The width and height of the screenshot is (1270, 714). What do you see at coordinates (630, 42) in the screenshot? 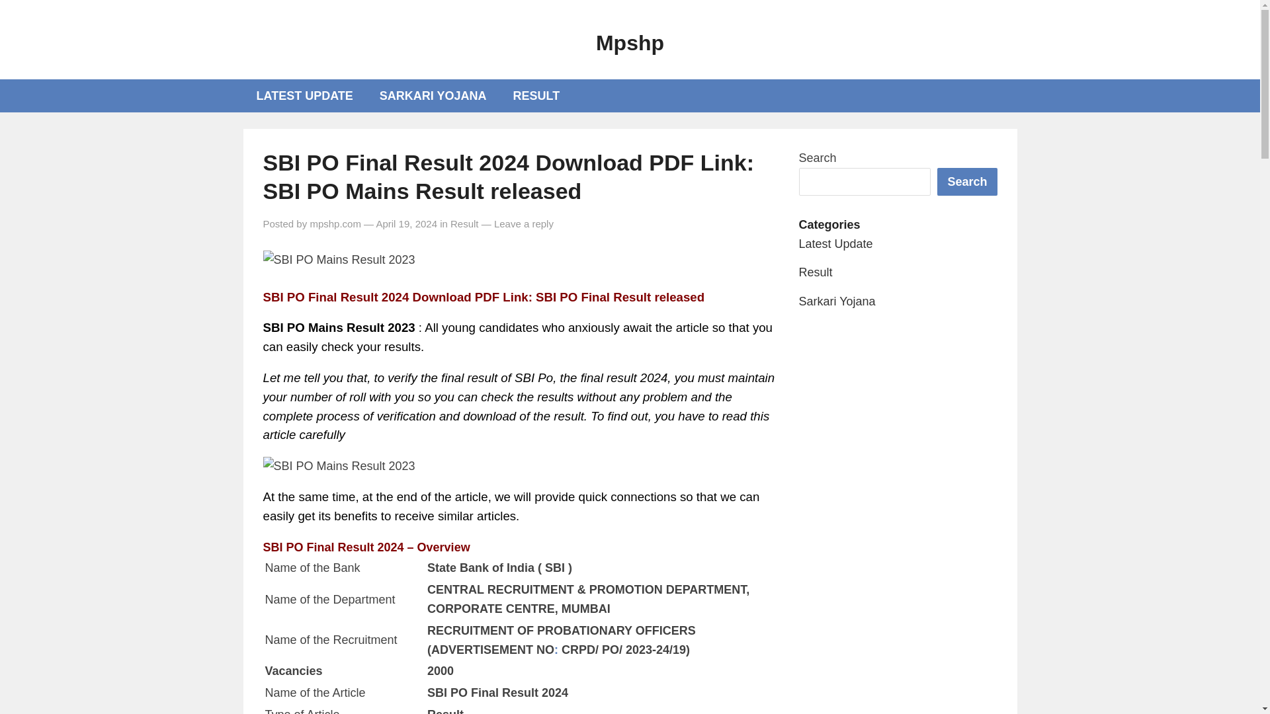
I see `Mpshp` at bounding box center [630, 42].